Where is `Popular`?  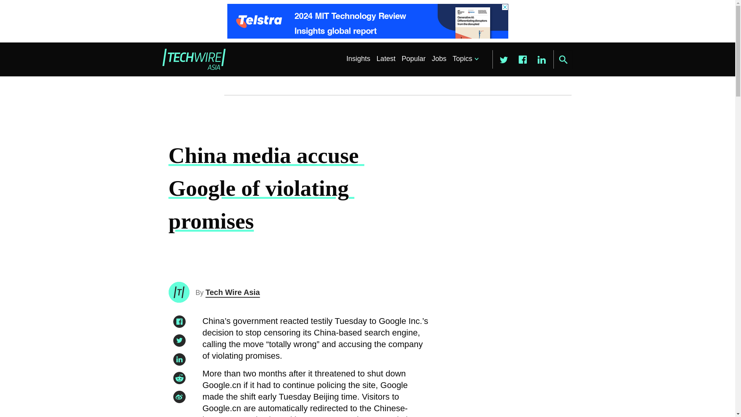
Popular is located at coordinates (414, 59).